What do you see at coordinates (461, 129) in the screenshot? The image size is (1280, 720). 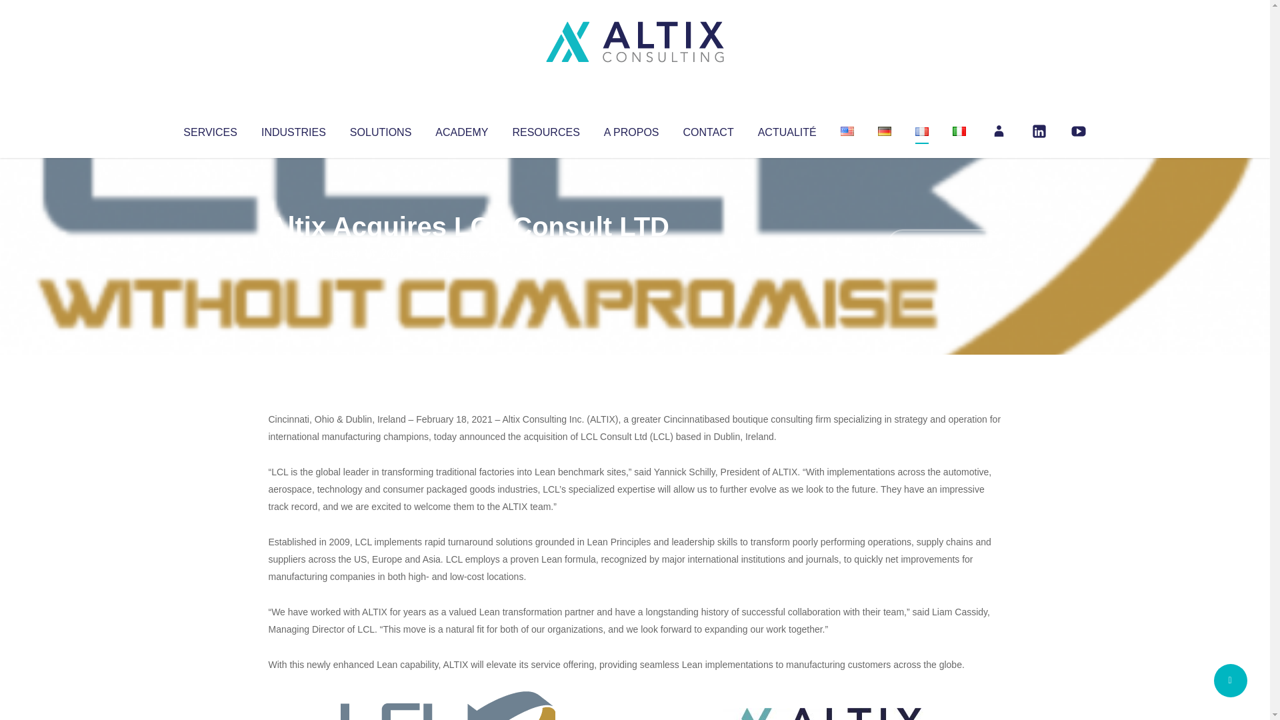 I see `ACADEMY` at bounding box center [461, 129].